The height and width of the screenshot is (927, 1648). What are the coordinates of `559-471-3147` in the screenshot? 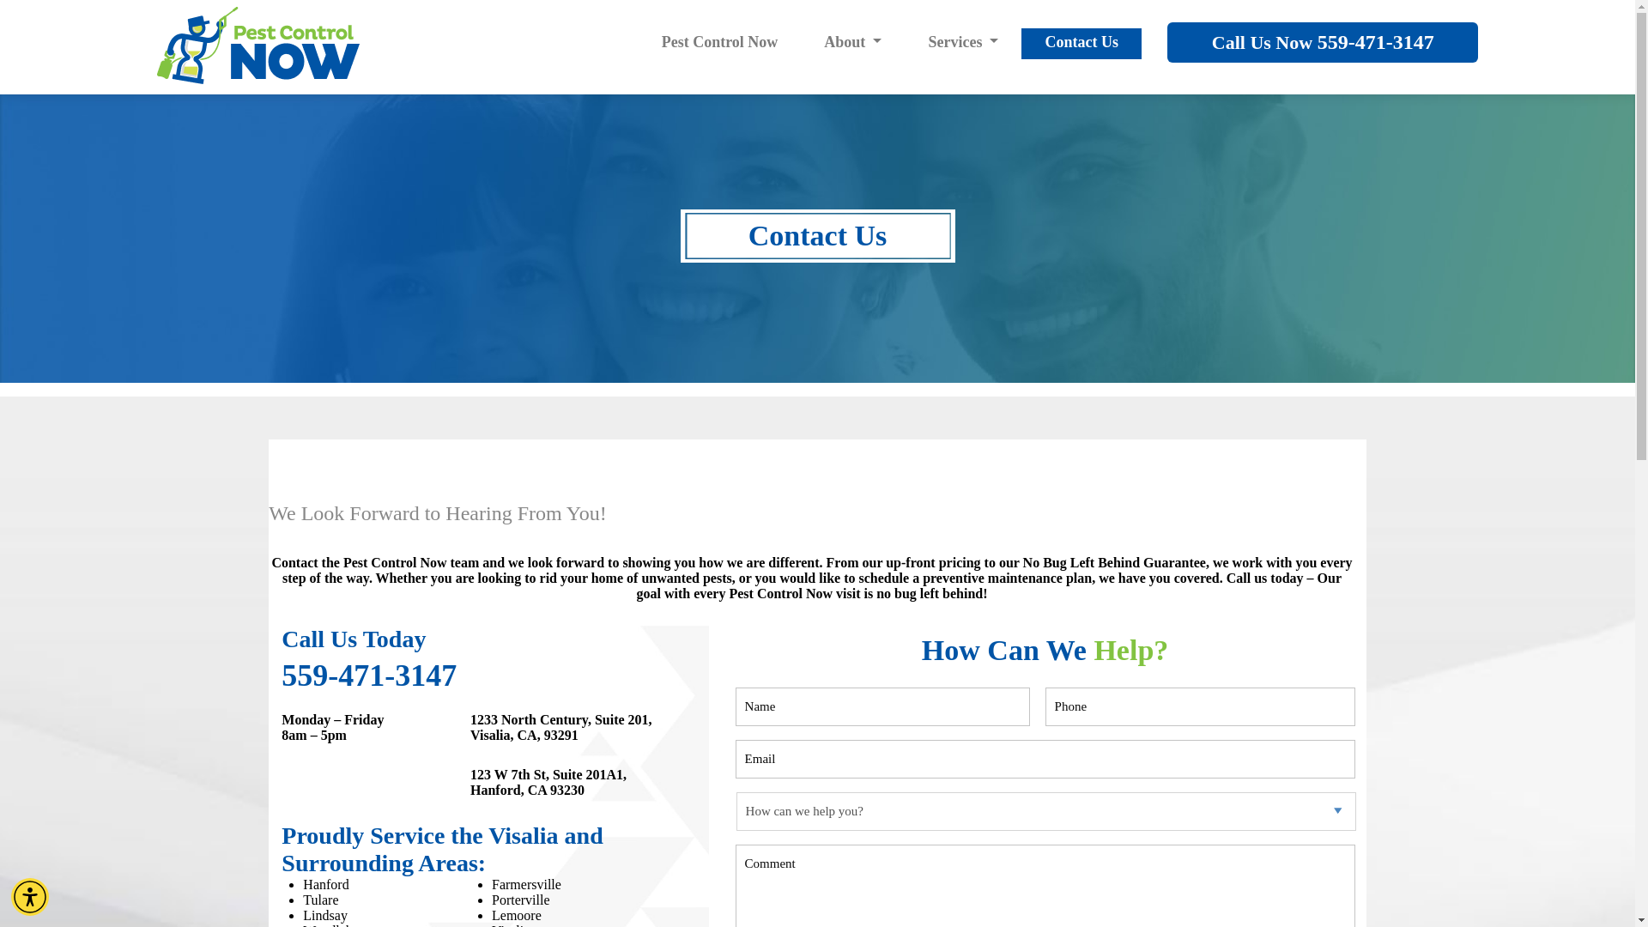 It's located at (369, 675).